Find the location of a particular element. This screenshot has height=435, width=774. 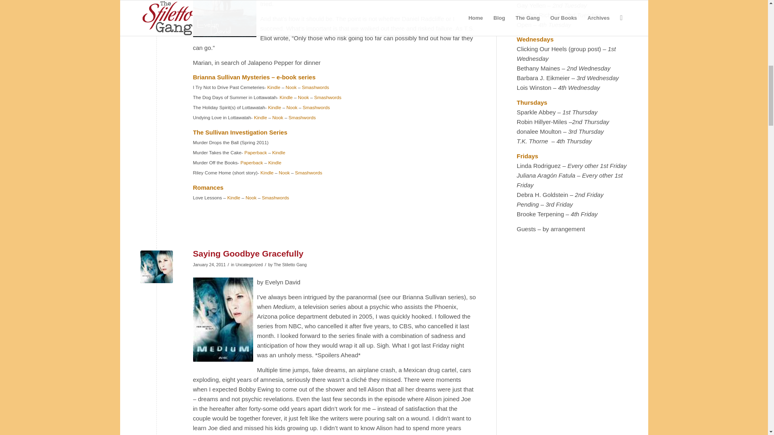

Smashwords is located at coordinates (309, 172).